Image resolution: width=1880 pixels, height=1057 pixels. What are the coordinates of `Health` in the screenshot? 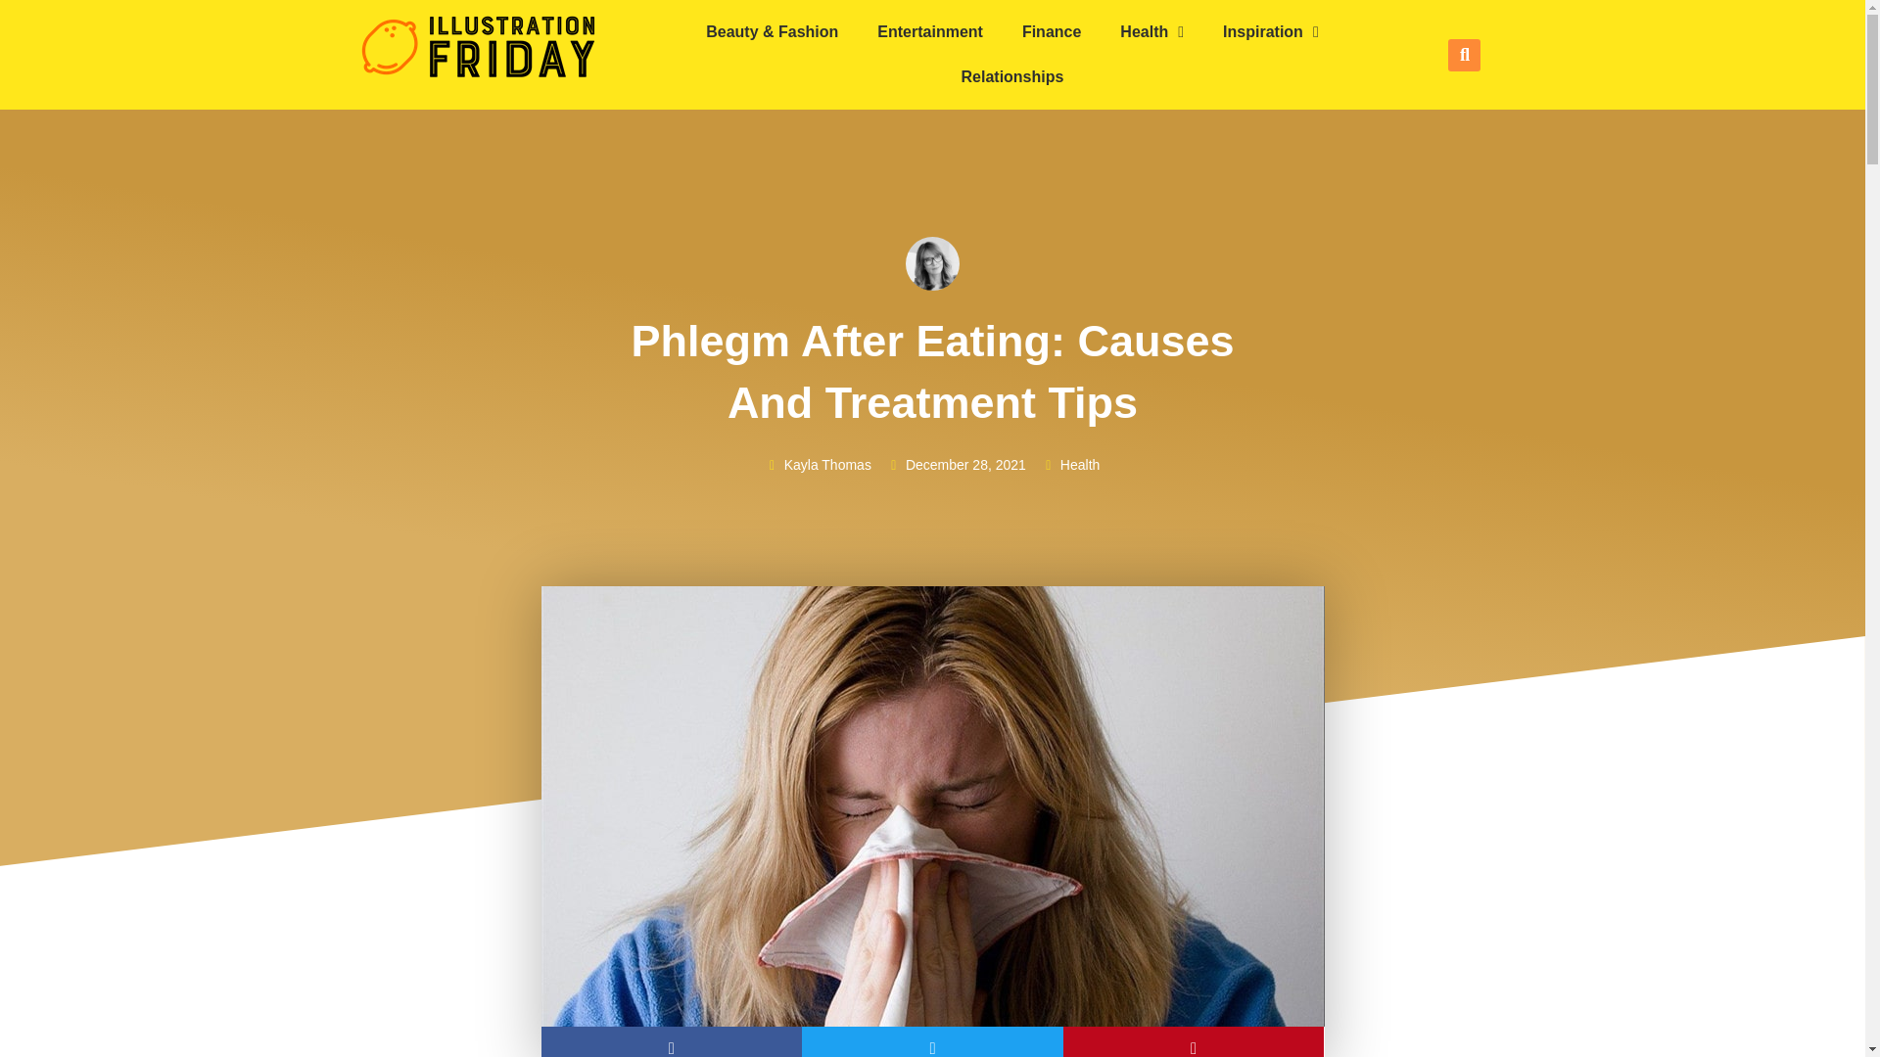 It's located at (1079, 464).